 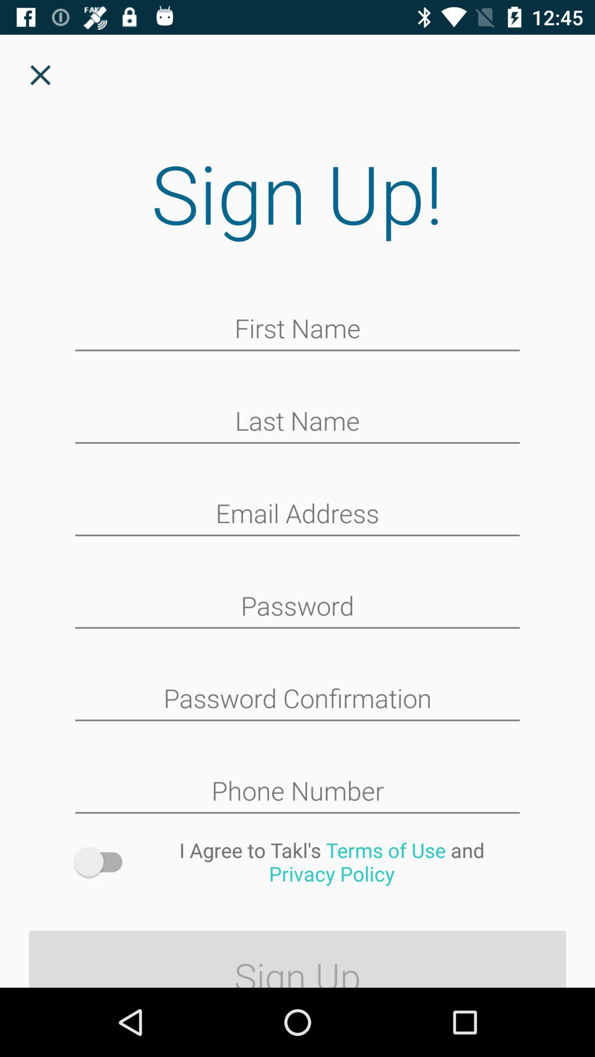 I want to click on space to enter email address, so click(x=297, y=515).